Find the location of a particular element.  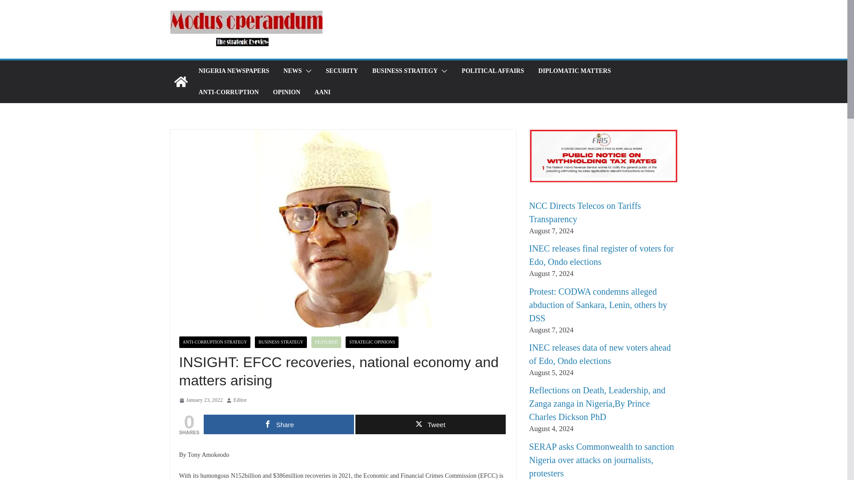

ANTI-CORRUPTION STRATEGY is located at coordinates (214, 342).